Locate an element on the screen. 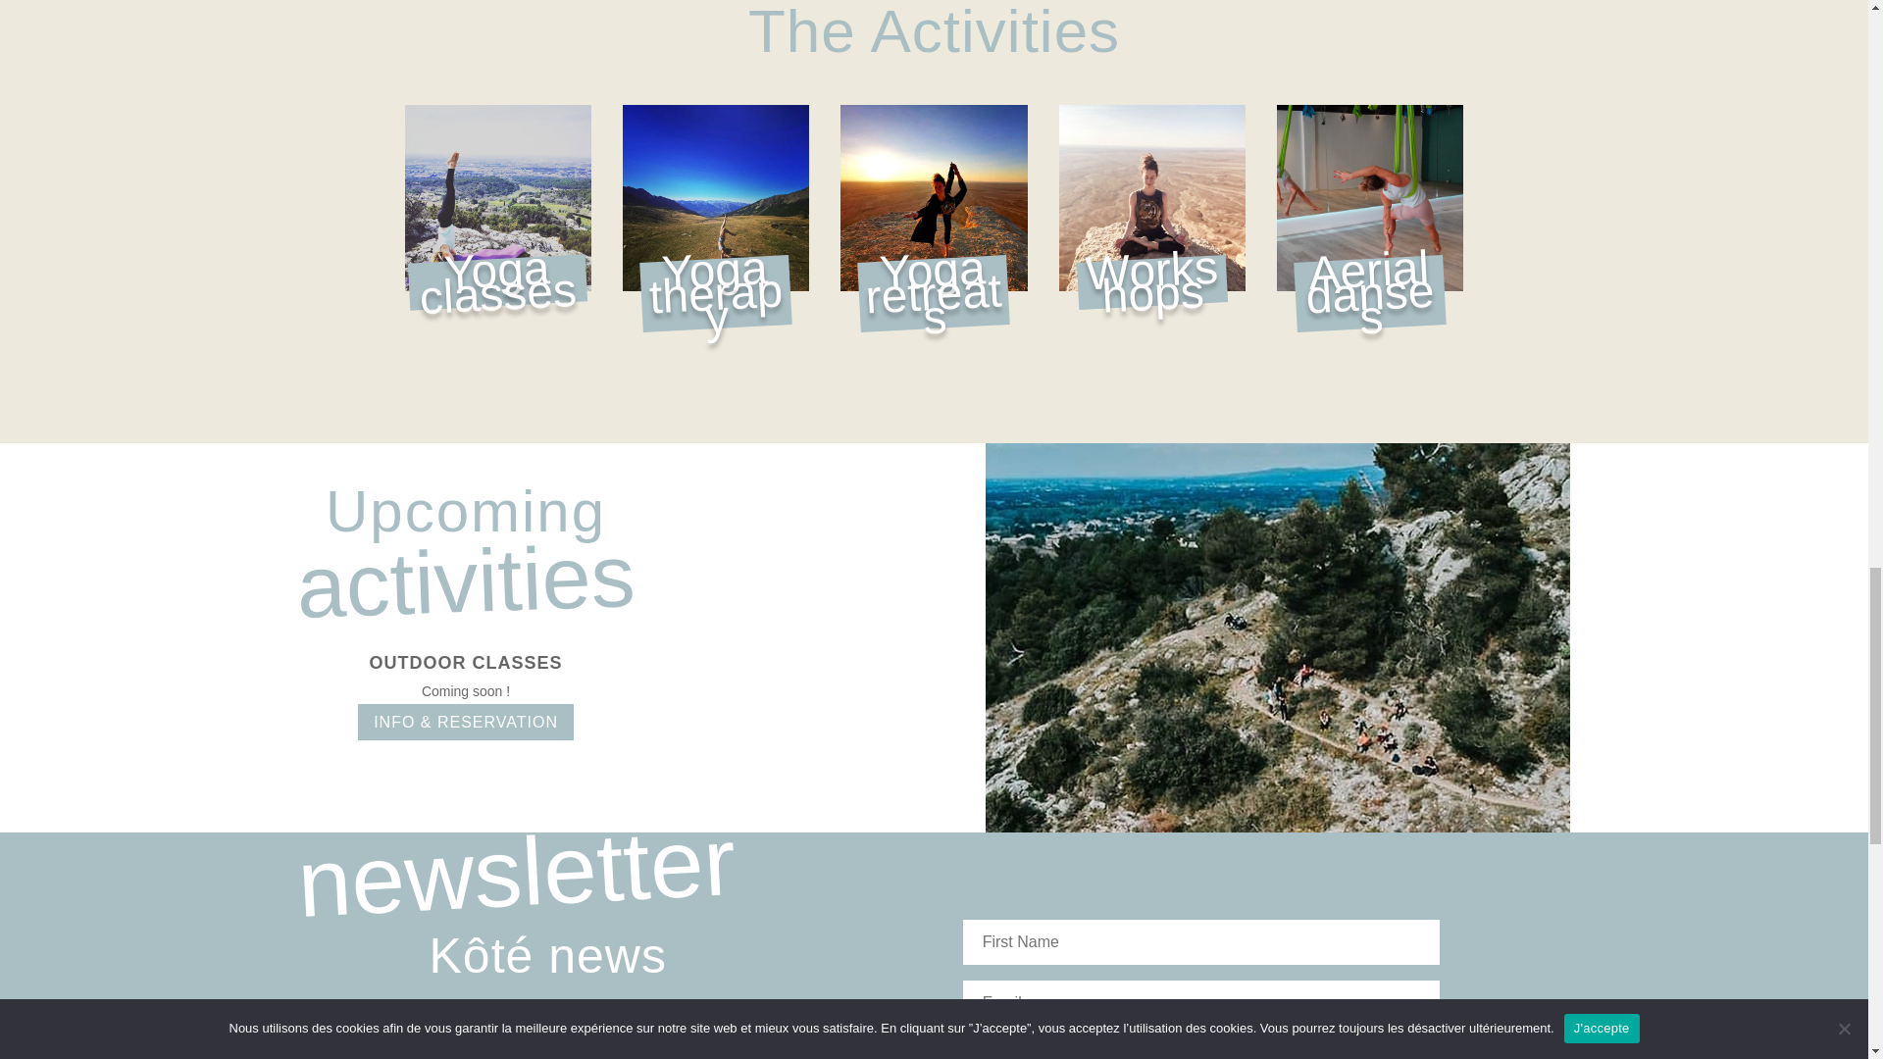  Cours-de-yoga-en-provence-luberon is located at coordinates (497, 198).